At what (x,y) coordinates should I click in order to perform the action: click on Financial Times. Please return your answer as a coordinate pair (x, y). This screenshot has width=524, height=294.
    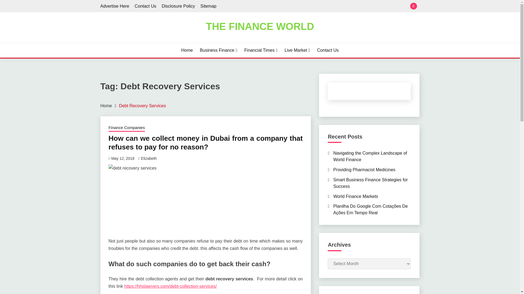
    Looking at the image, I should click on (261, 50).